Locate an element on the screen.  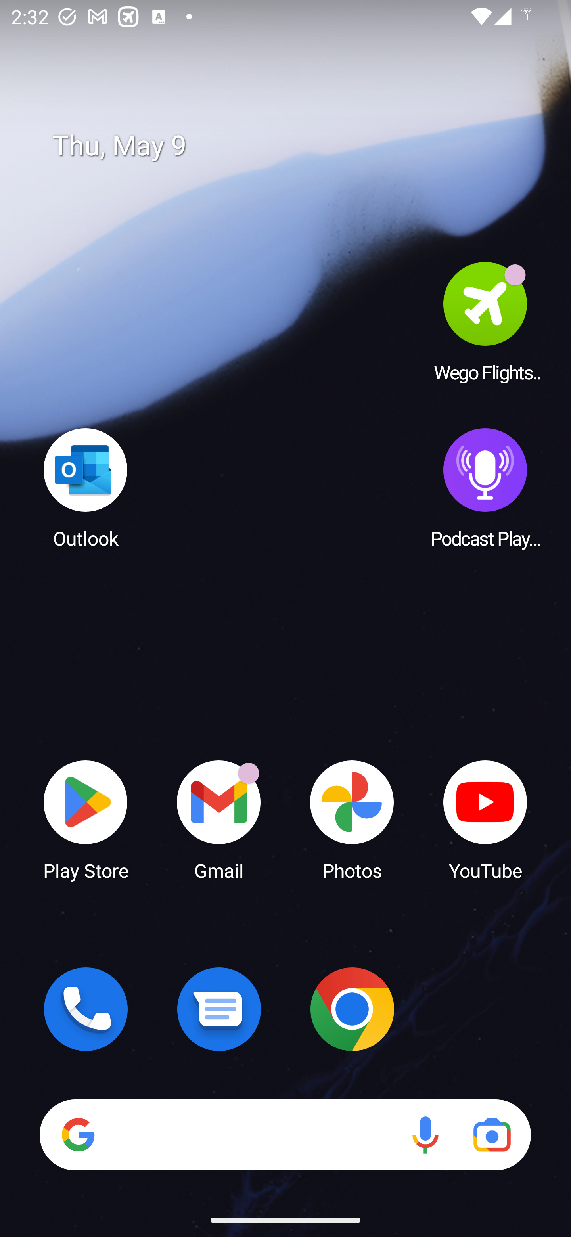
Podcast Player is located at coordinates (485, 487).